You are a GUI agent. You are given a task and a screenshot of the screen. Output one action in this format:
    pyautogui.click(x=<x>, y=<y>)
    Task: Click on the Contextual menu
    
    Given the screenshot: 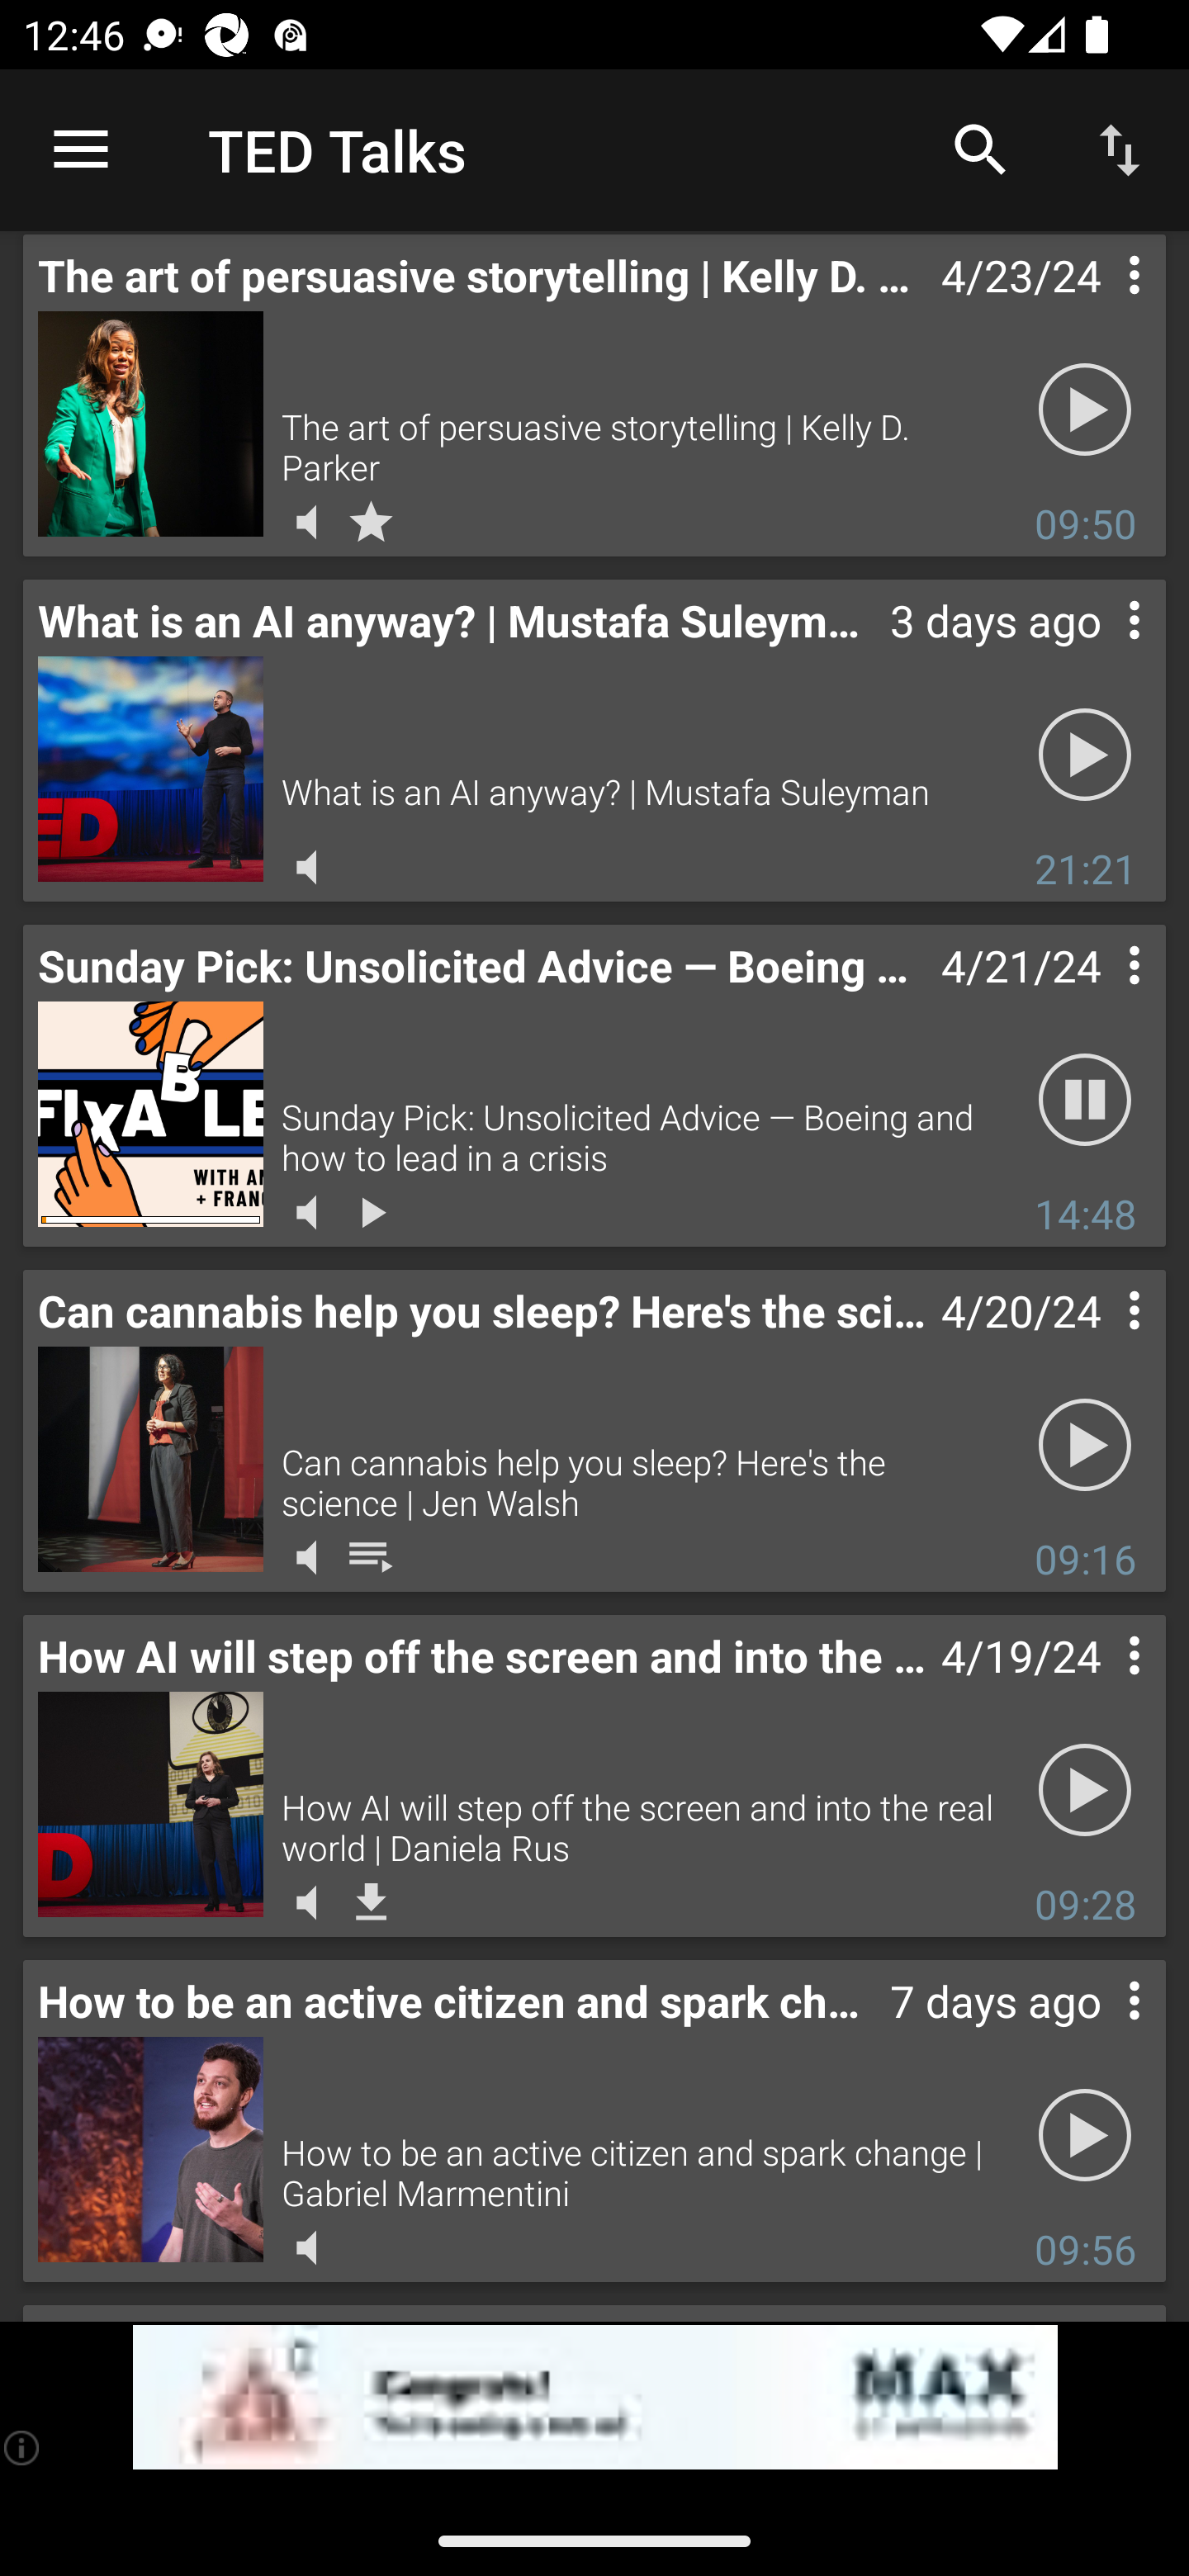 What is the action you would take?
    pyautogui.click(x=1098, y=1342)
    